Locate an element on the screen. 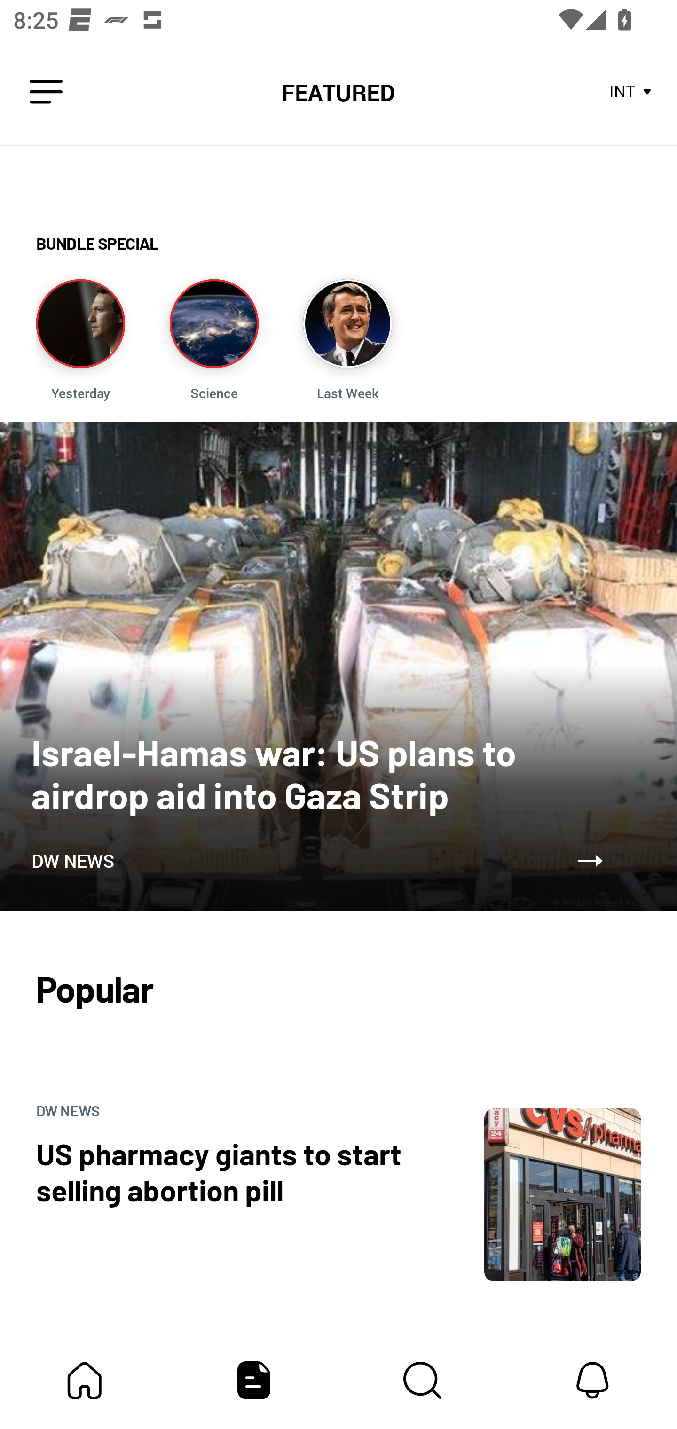 Image resolution: width=677 pixels, height=1429 pixels. My Bundle is located at coordinates (85, 1380).